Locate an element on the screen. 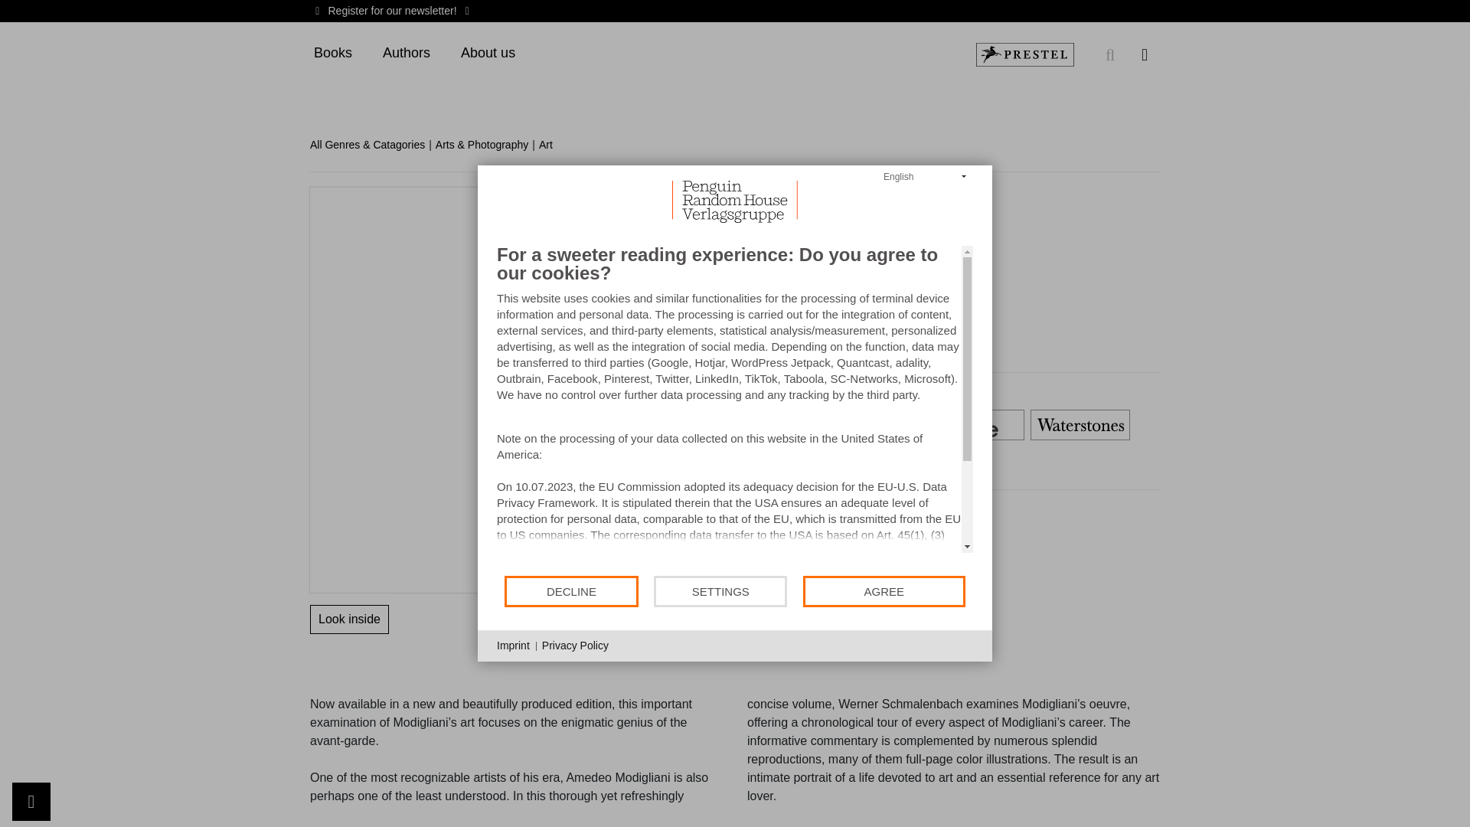 This screenshot has height=827, width=1470. Register for our newsletter! is located at coordinates (392, 11).